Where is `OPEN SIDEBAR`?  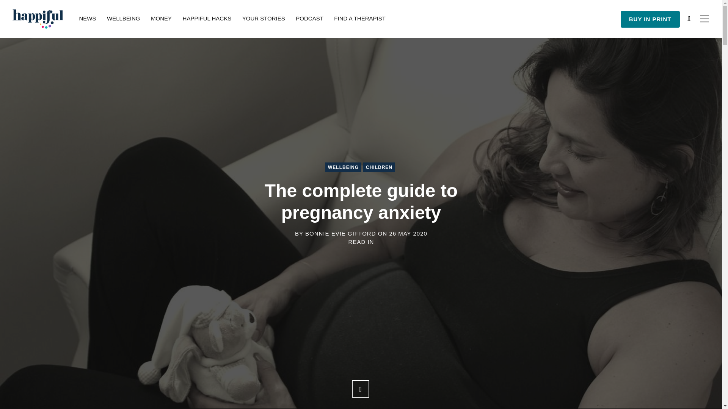
OPEN SIDEBAR is located at coordinates (704, 19).